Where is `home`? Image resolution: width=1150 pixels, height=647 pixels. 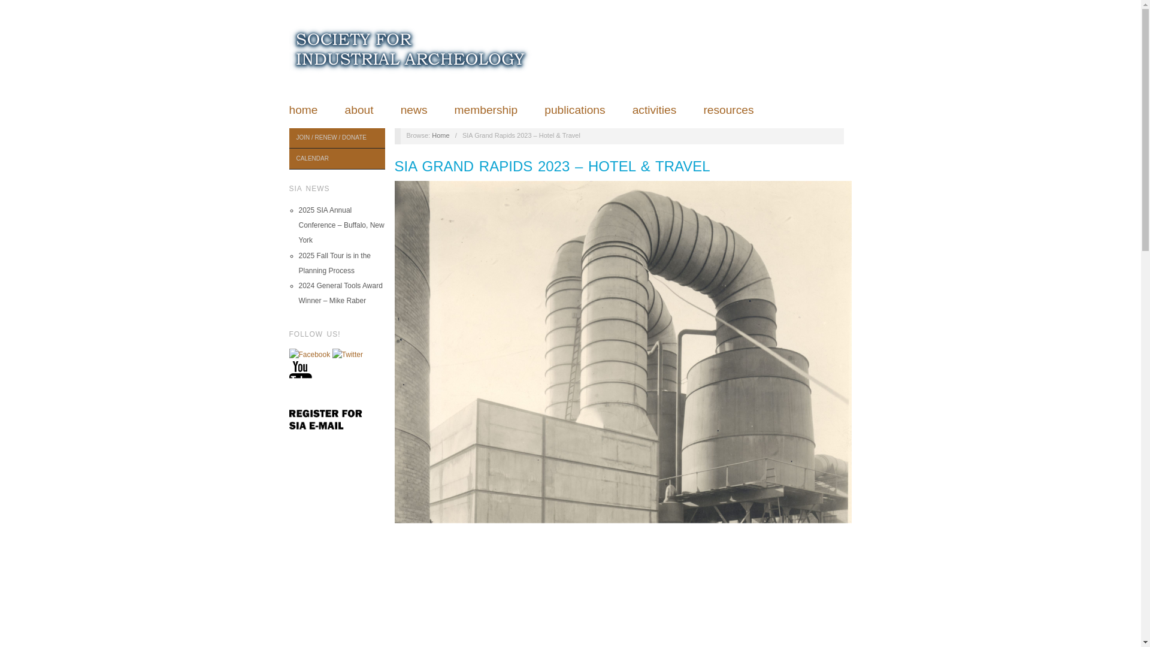
home is located at coordinates (302, 110).